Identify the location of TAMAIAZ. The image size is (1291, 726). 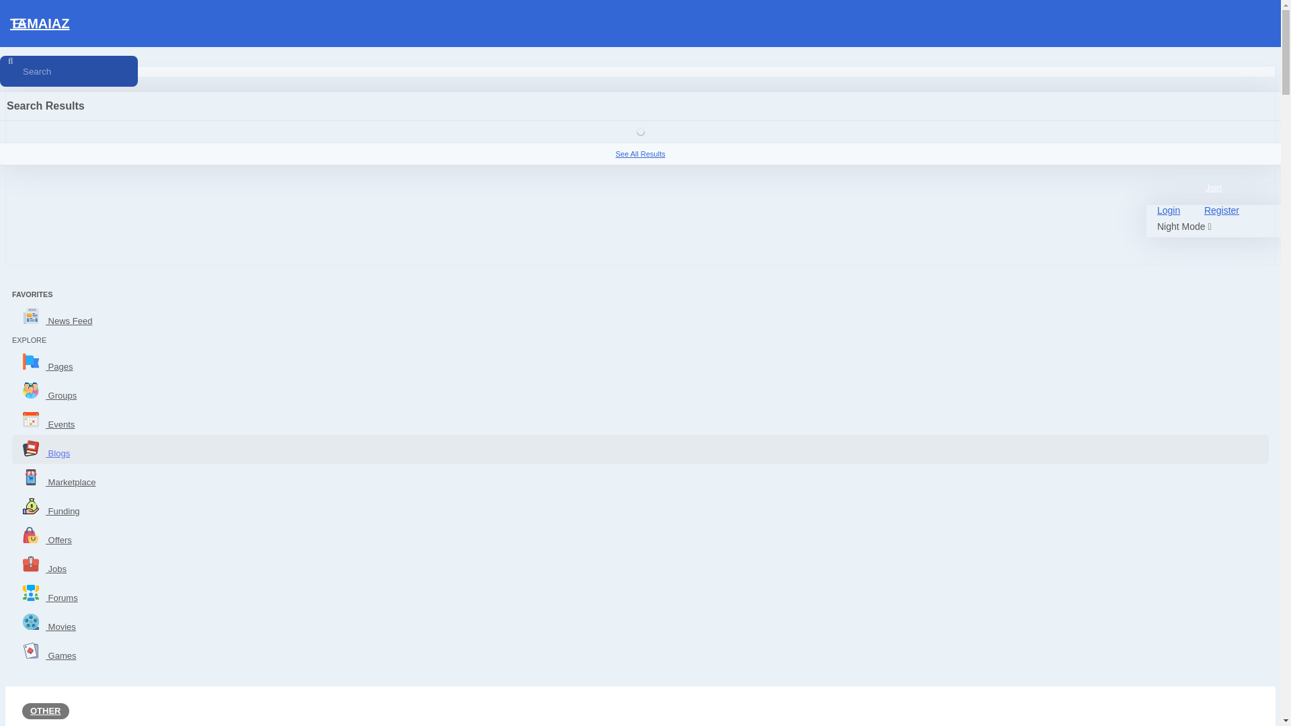
(639, 24).